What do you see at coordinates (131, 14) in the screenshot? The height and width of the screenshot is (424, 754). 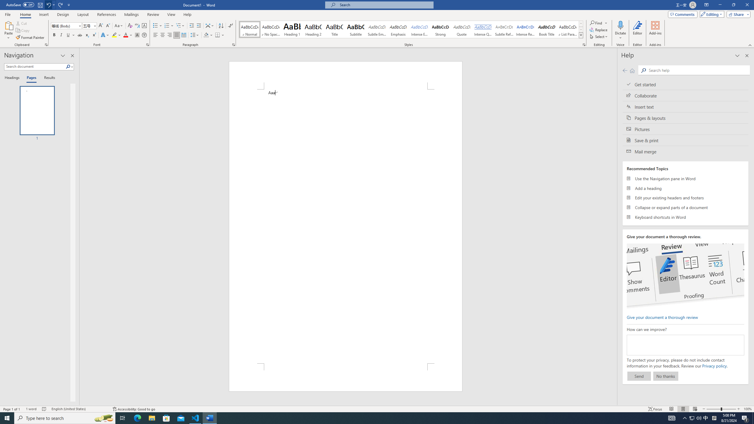 I see `Mailings` at bounding box center [131, 14].